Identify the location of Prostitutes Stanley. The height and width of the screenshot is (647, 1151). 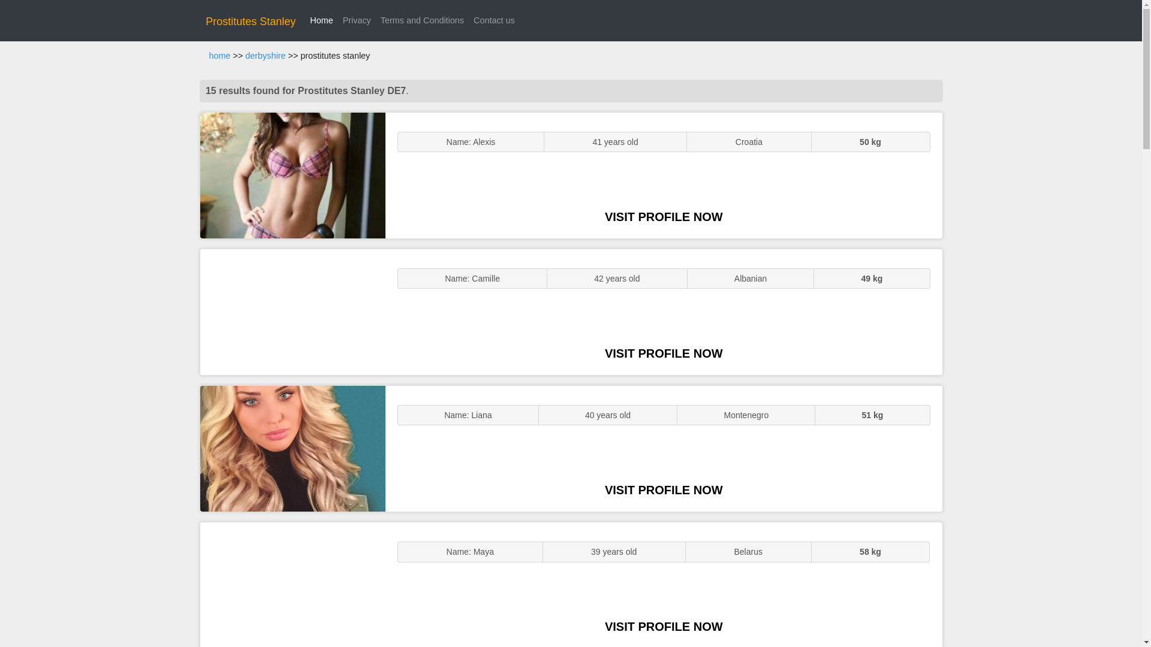
(251, 22).